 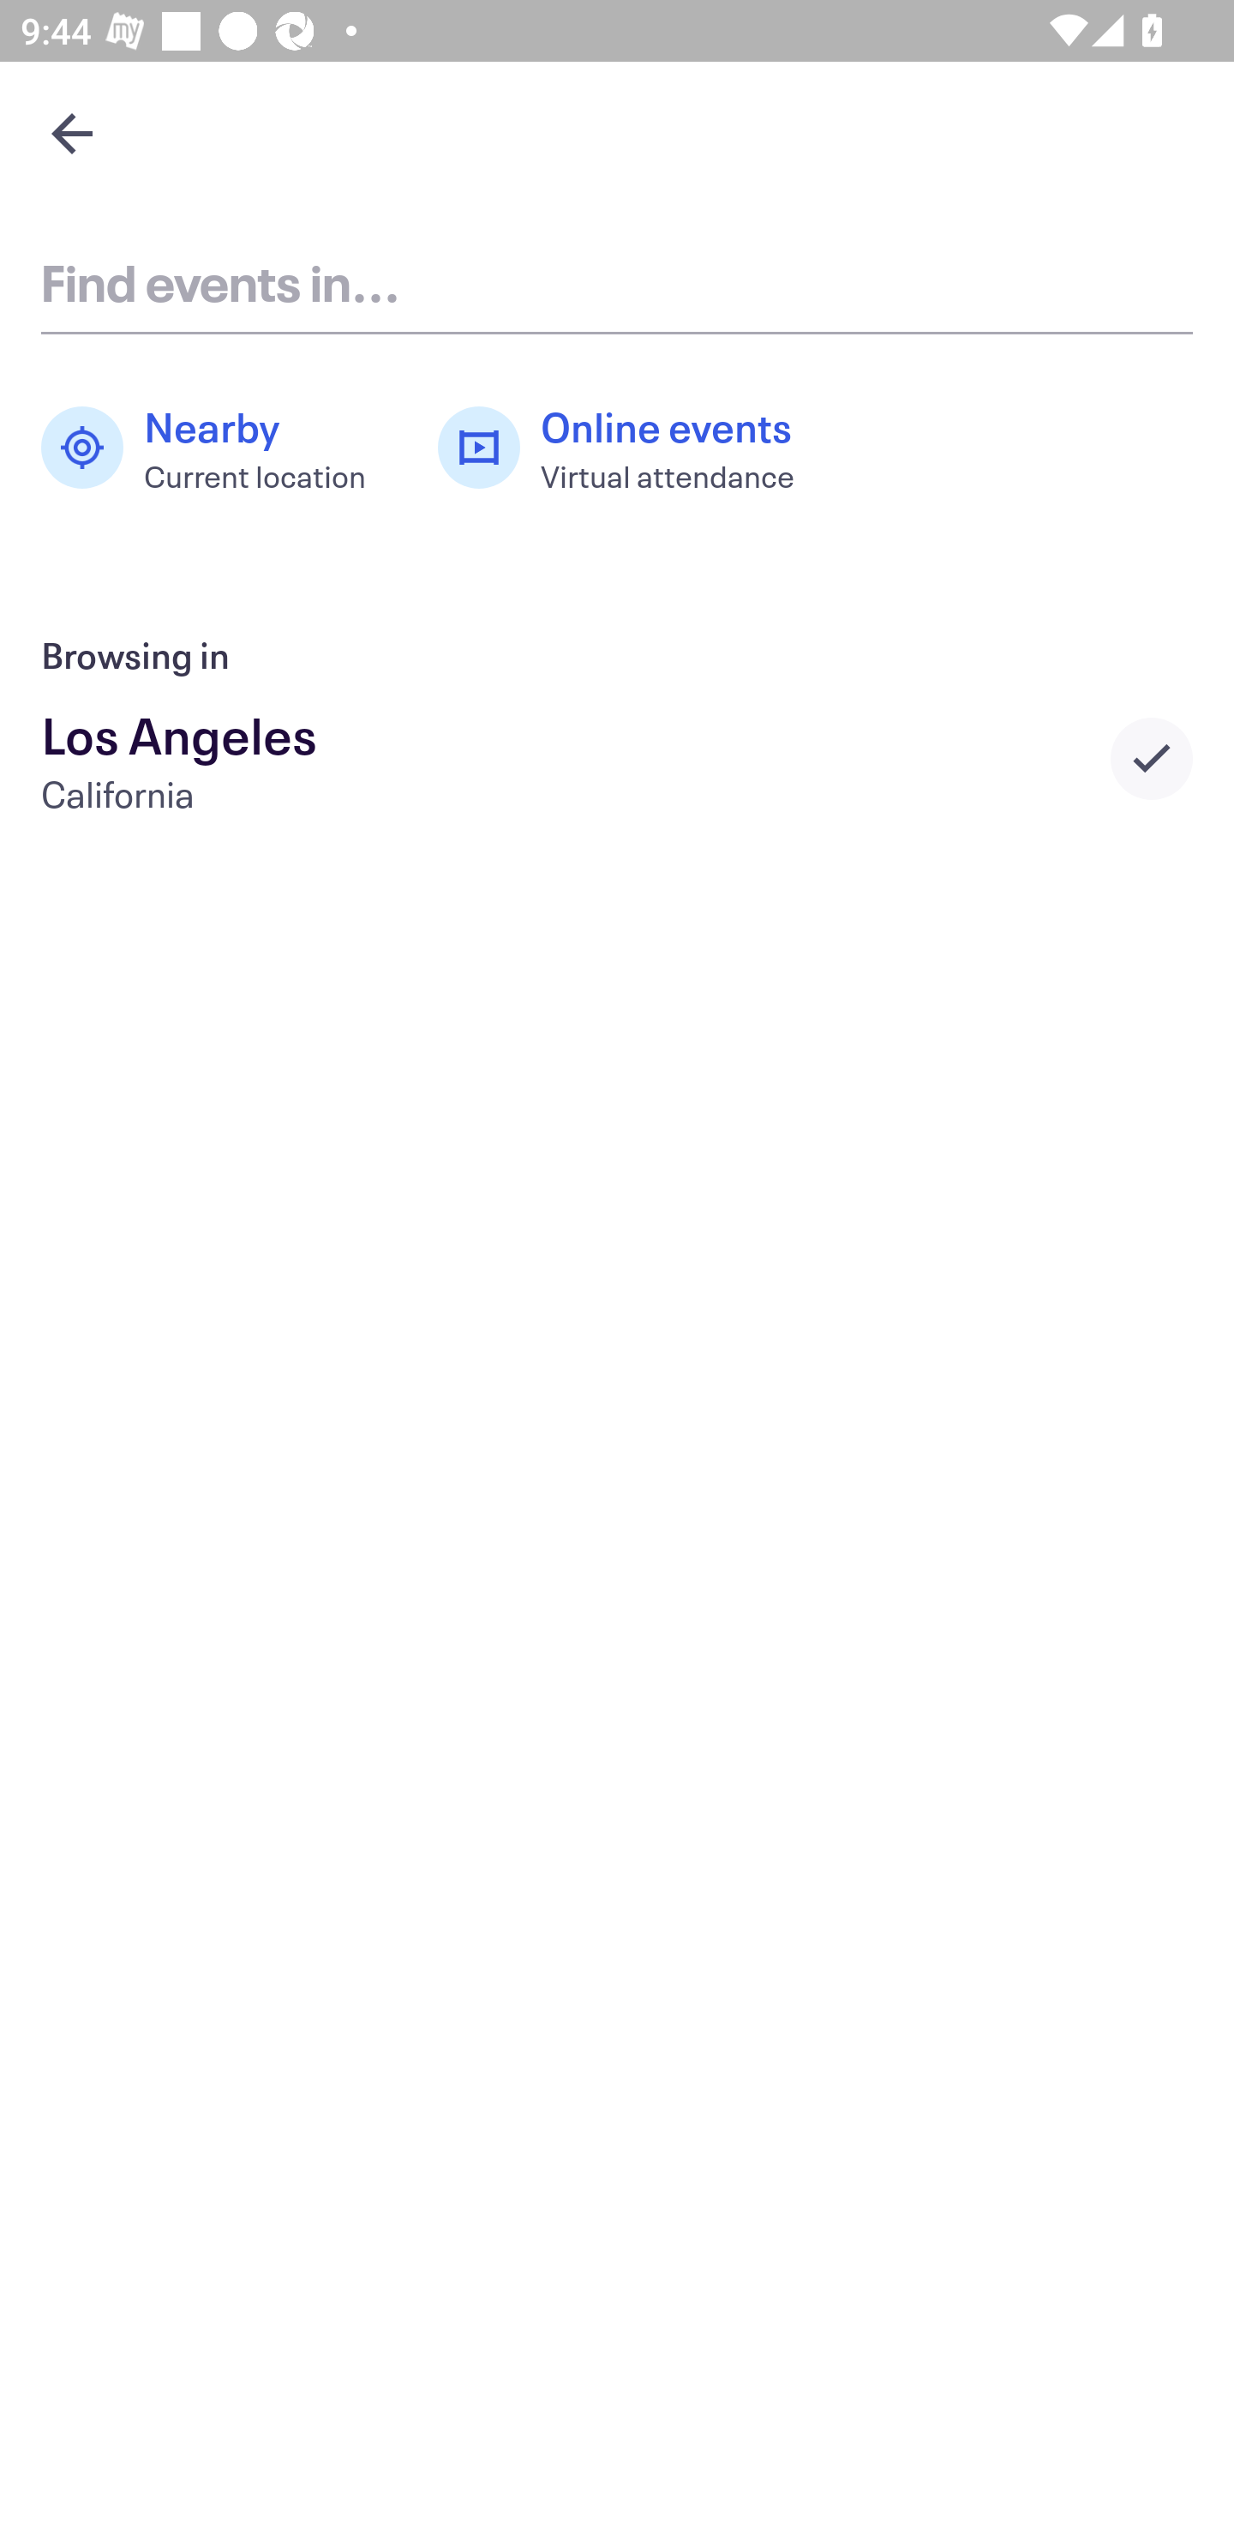 I want to click on Nearby Current location, so click(x=219, y=448).